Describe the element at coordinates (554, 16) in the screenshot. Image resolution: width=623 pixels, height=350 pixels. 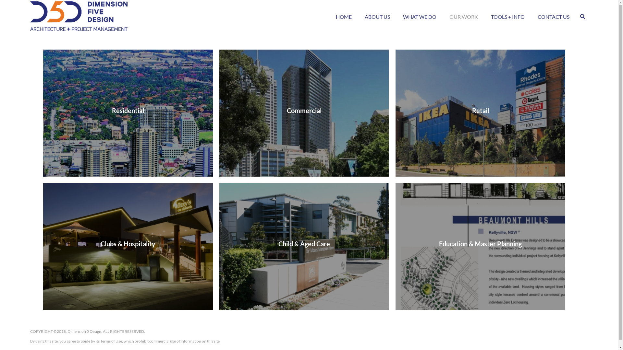
I see `CONTACT US` at that location.